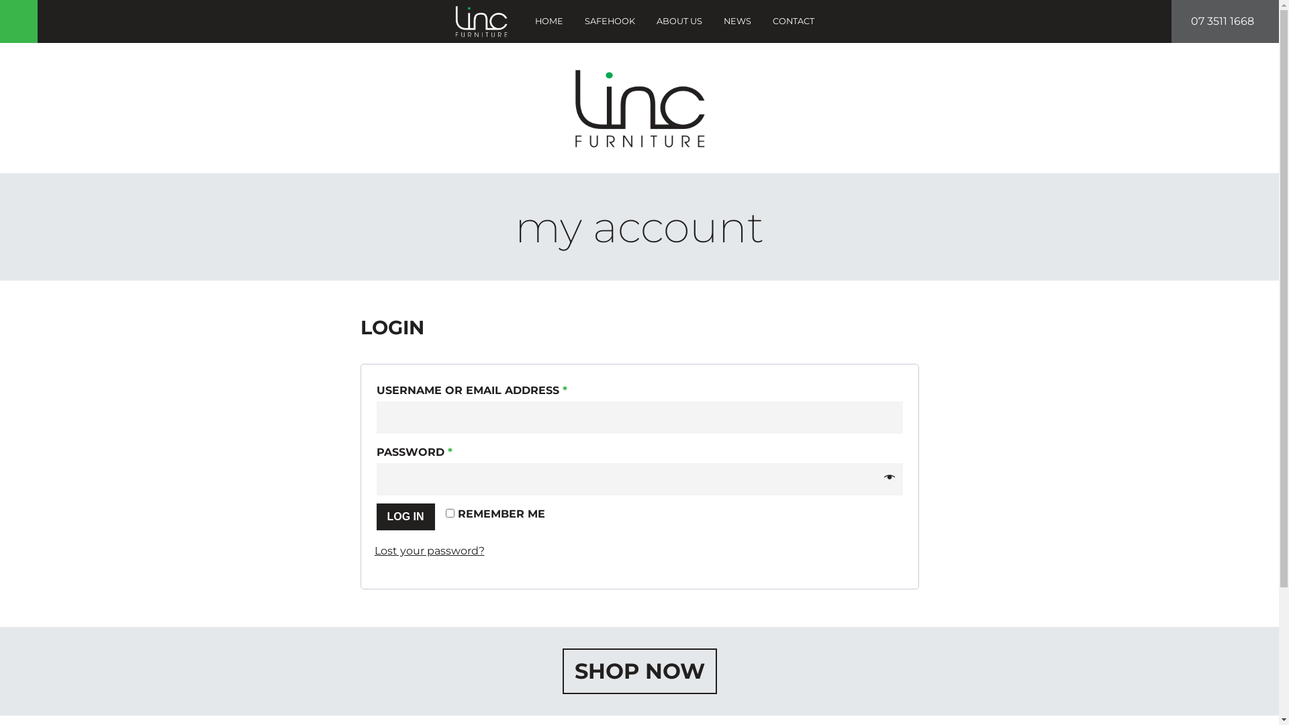 This screenshot has height=725, width=1289. Describe the element at coordinates (640, 671) in the screenshot. I see `SHOP NOW` at that location.